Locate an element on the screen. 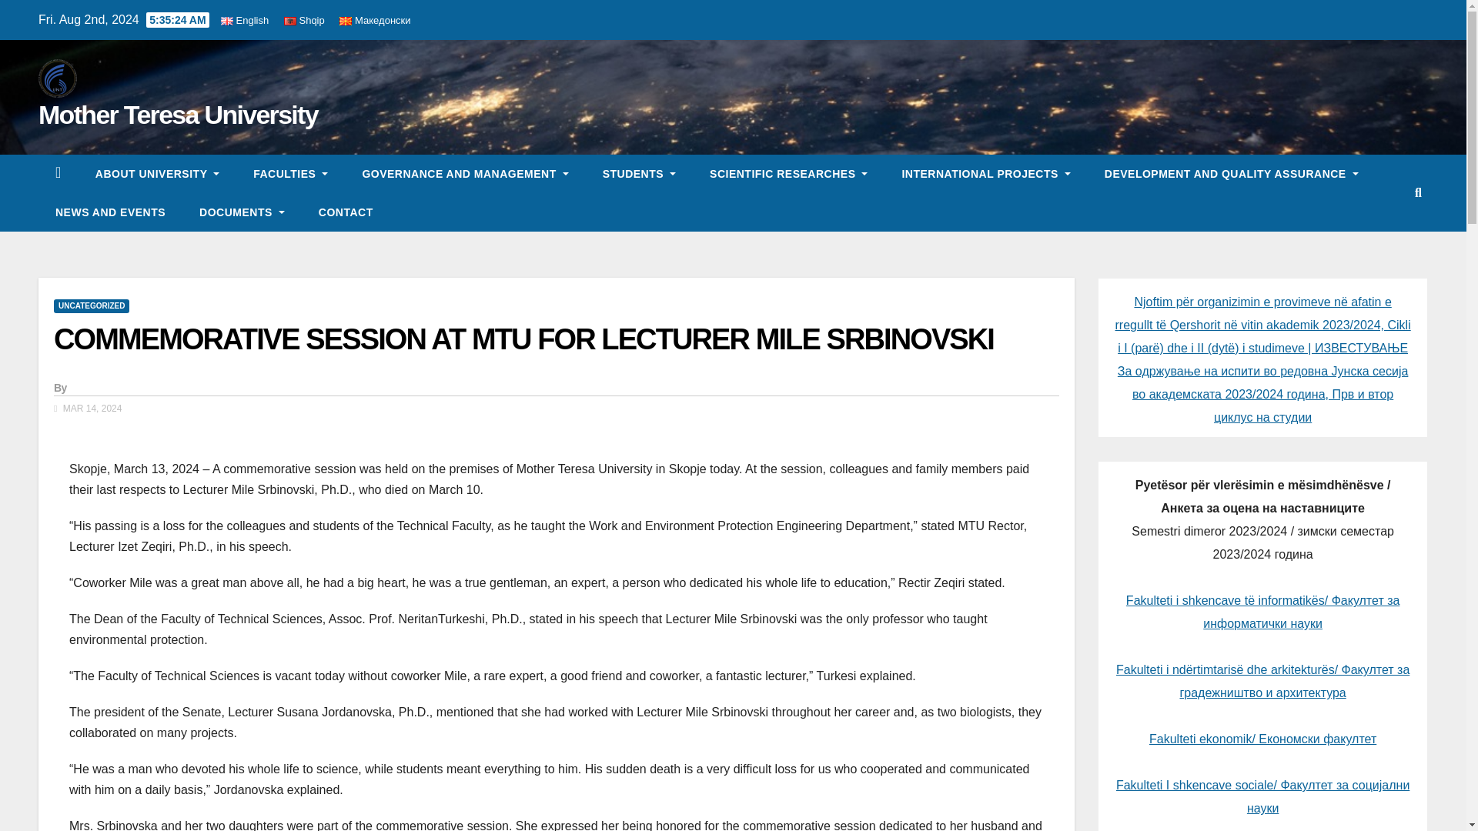 Image resolution: width=1478 pixels, height=831 pixels. Faculties is located at coordinates (290, 173).